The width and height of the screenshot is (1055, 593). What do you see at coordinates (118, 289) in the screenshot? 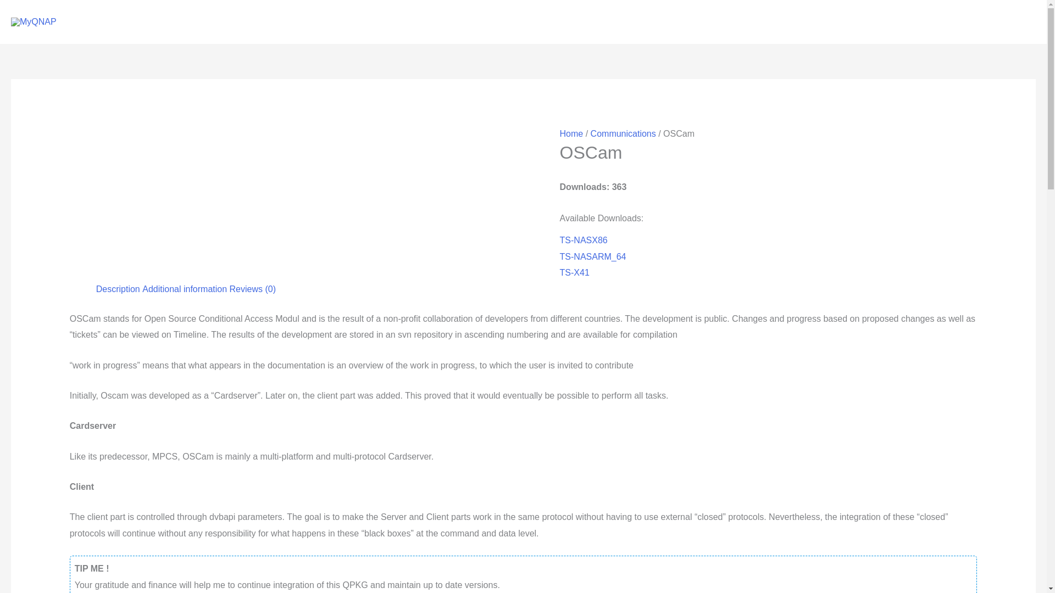
I see `Description` at bounding box center [118, 289].